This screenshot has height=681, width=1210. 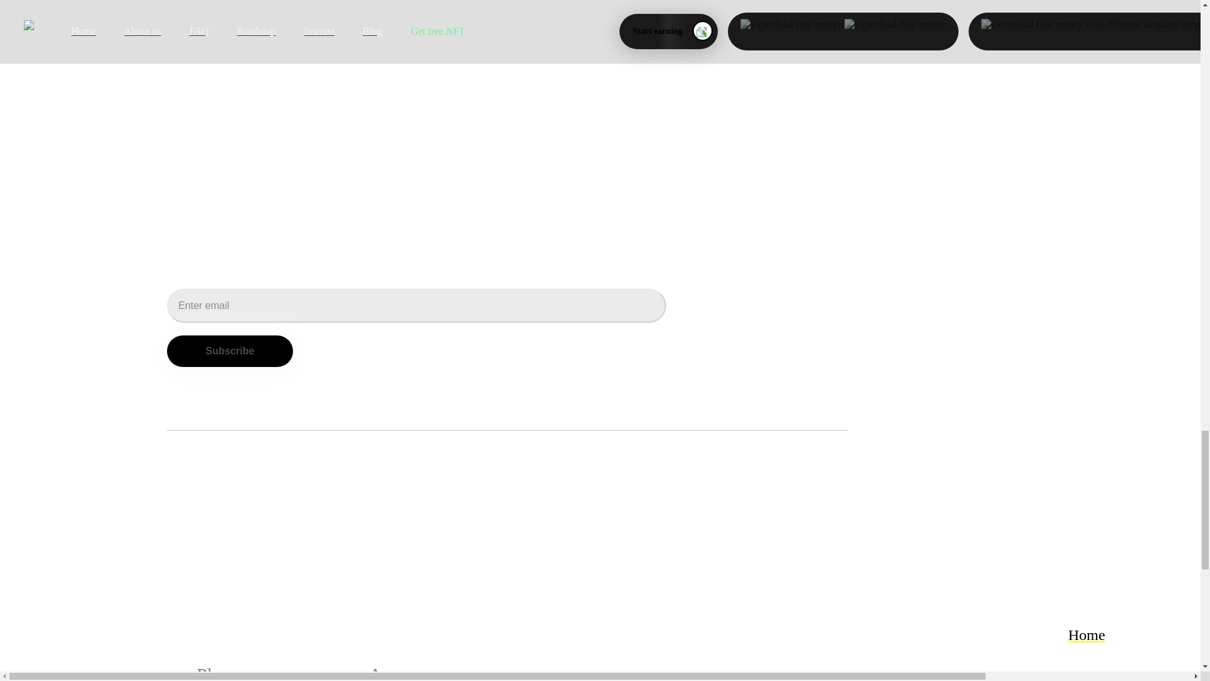 What do you see at coordinates (1125, 675) in the screenshot?
I see `FAQ` at bounding box center [1125, 675].